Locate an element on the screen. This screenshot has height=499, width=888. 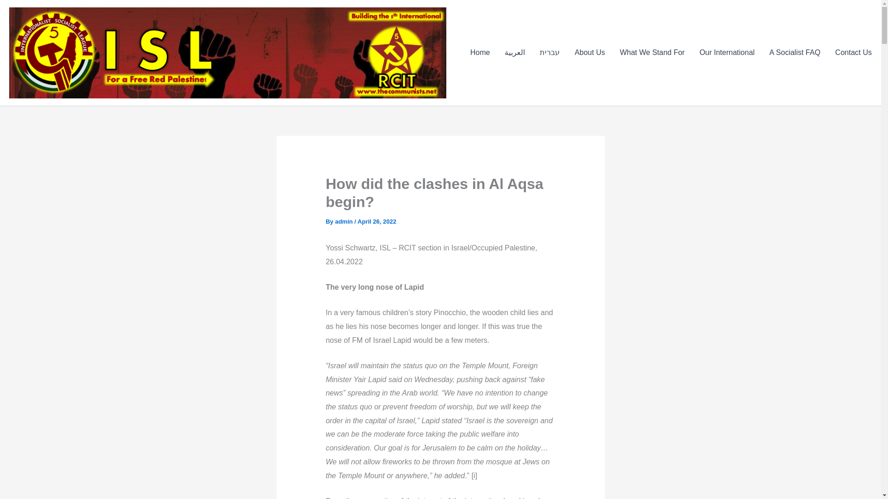
admin is located at coordinates (344, 221).